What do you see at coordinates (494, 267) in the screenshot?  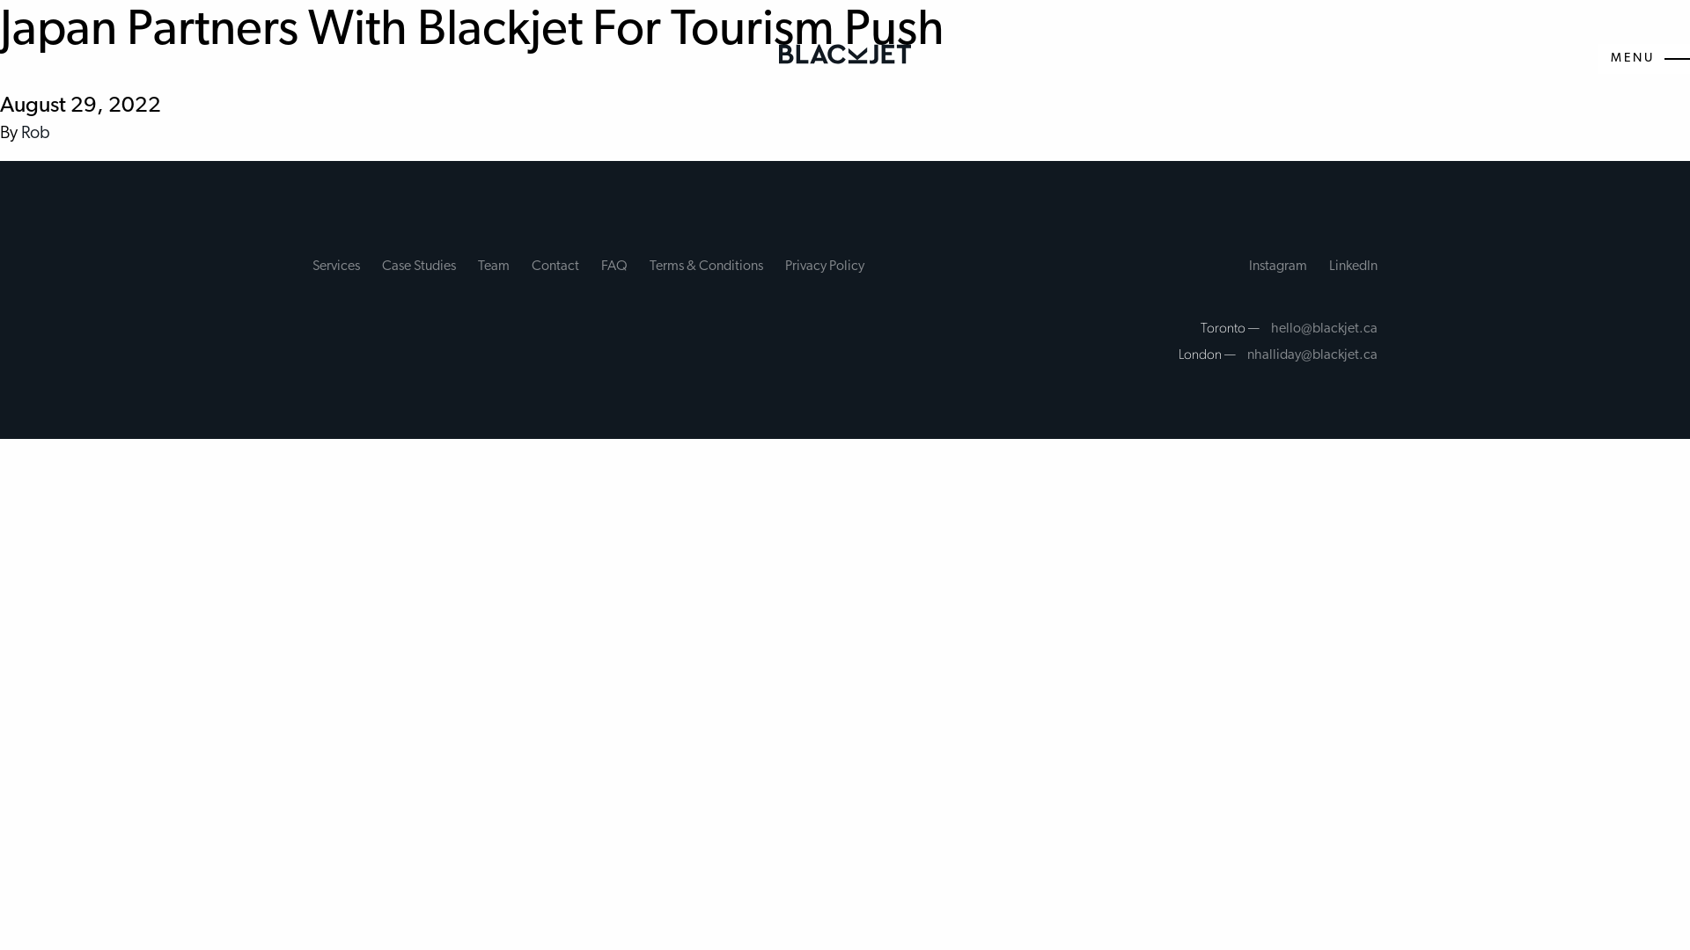 I see `Team` at bounding box center [494, 267].